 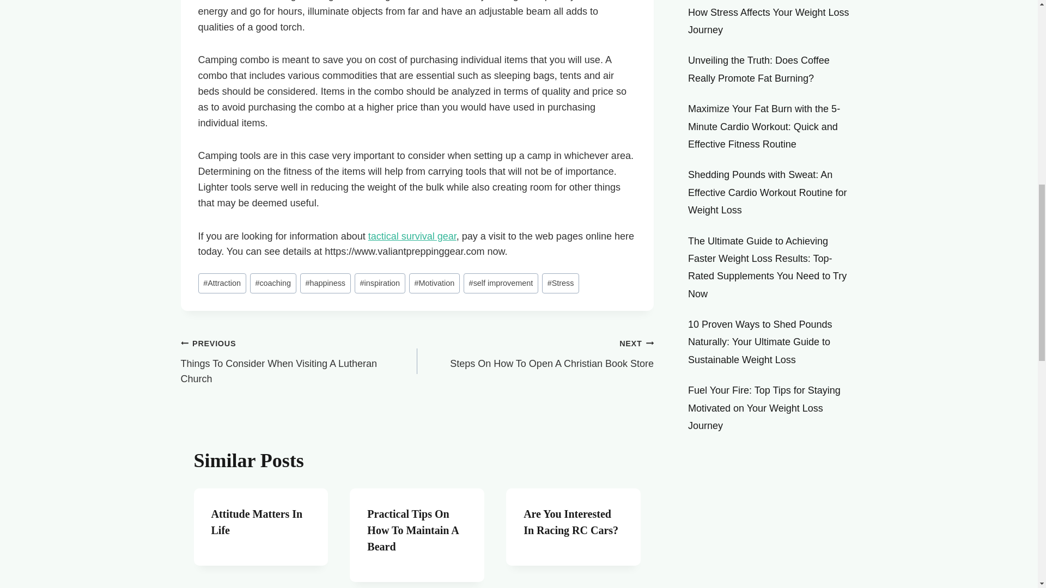 I want to click on Motivation, so click(x=434, y=283).